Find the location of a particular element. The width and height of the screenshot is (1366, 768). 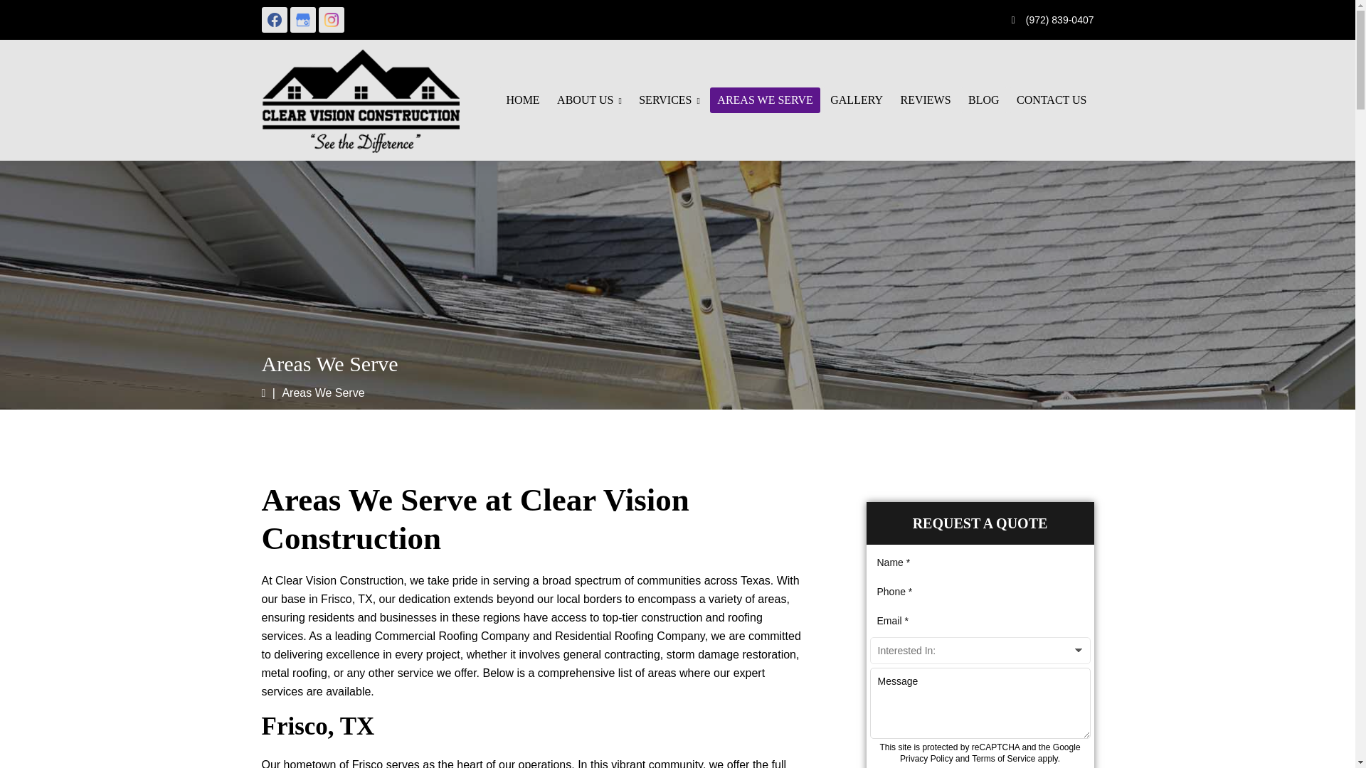

Terms of Service is located at coordinates (1003, 758).